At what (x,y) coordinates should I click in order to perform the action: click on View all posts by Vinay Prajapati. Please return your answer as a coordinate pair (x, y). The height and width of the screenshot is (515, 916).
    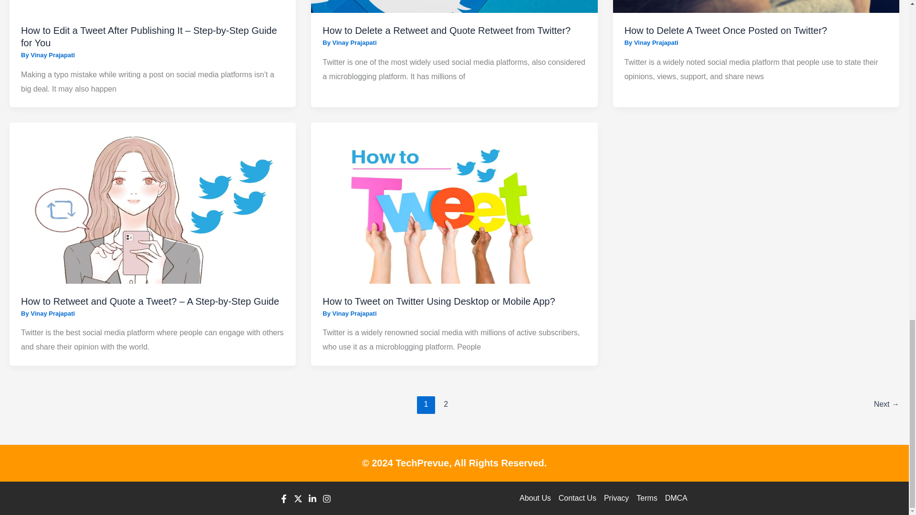
    Looking at the image, I should click on (354, 43).